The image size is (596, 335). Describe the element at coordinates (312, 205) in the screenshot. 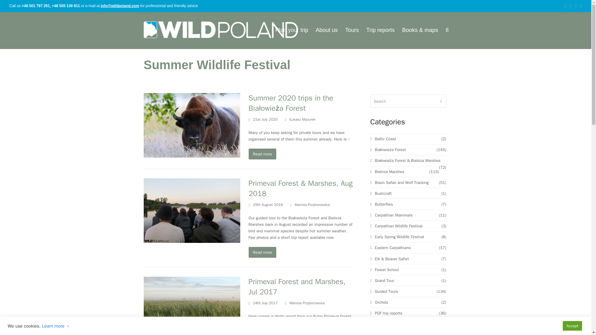

I see `Mariola Przyborowska` at that location.